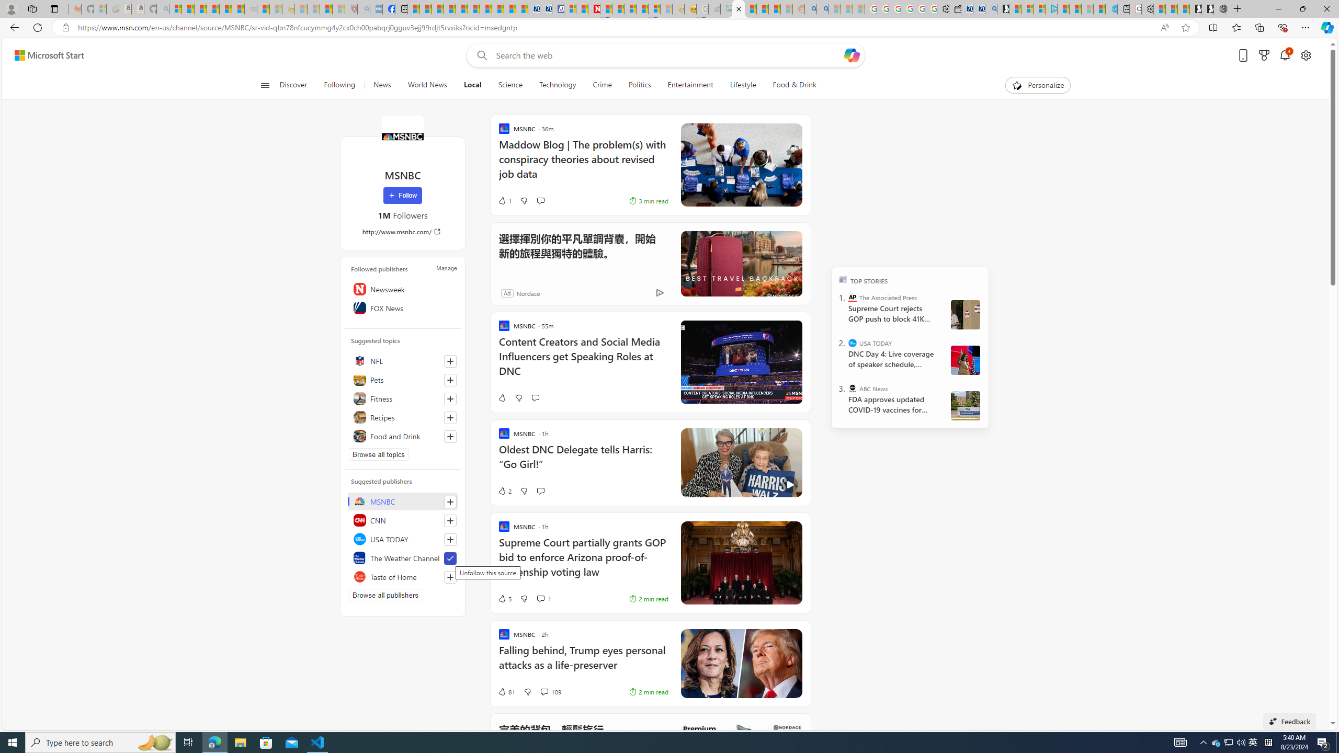  Describe the element at coordinates (403, 501) in the screenshot. I see `MSNBC` at that location.